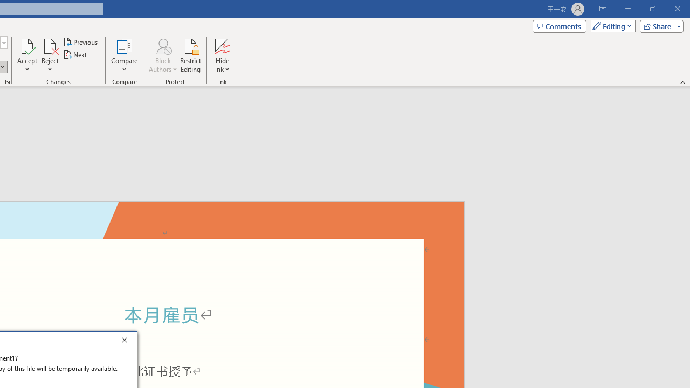 Image resolution: width=690 pixels, height=388 pixels. Describe the element at coordinates (222, 55) in the screenshot. I see `Hide Ink` at that location.